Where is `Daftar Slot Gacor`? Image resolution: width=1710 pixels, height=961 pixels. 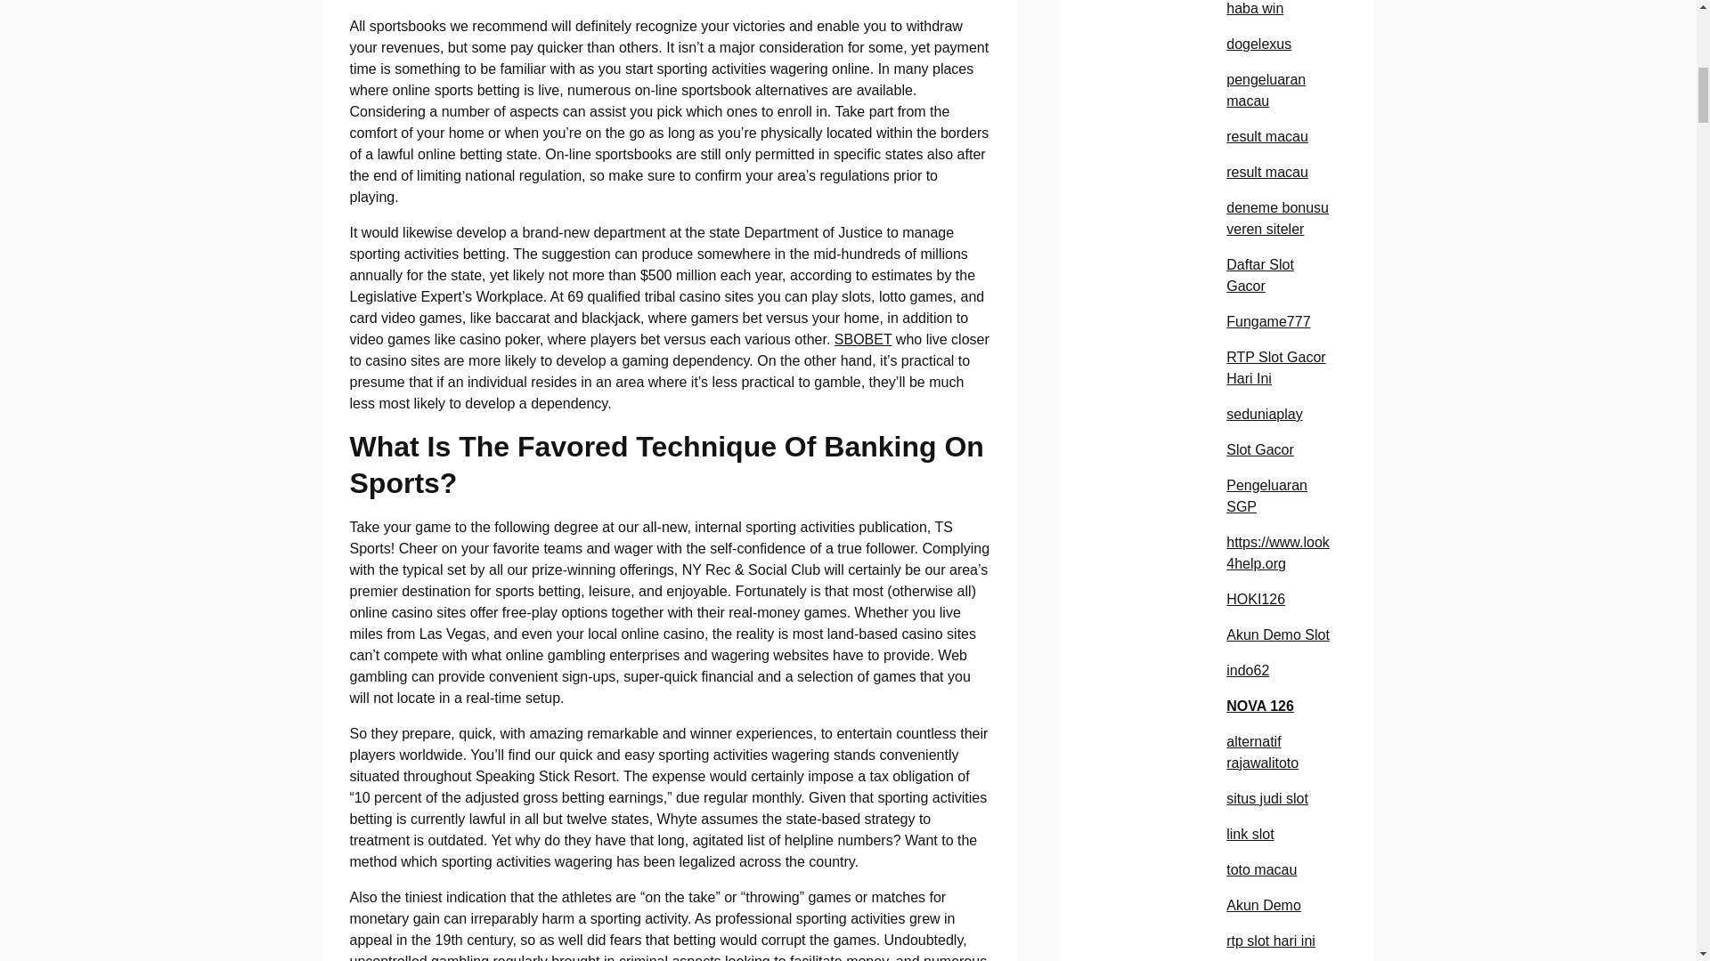
Daftar Slot Gacor is located at coordinates (1259, 276).